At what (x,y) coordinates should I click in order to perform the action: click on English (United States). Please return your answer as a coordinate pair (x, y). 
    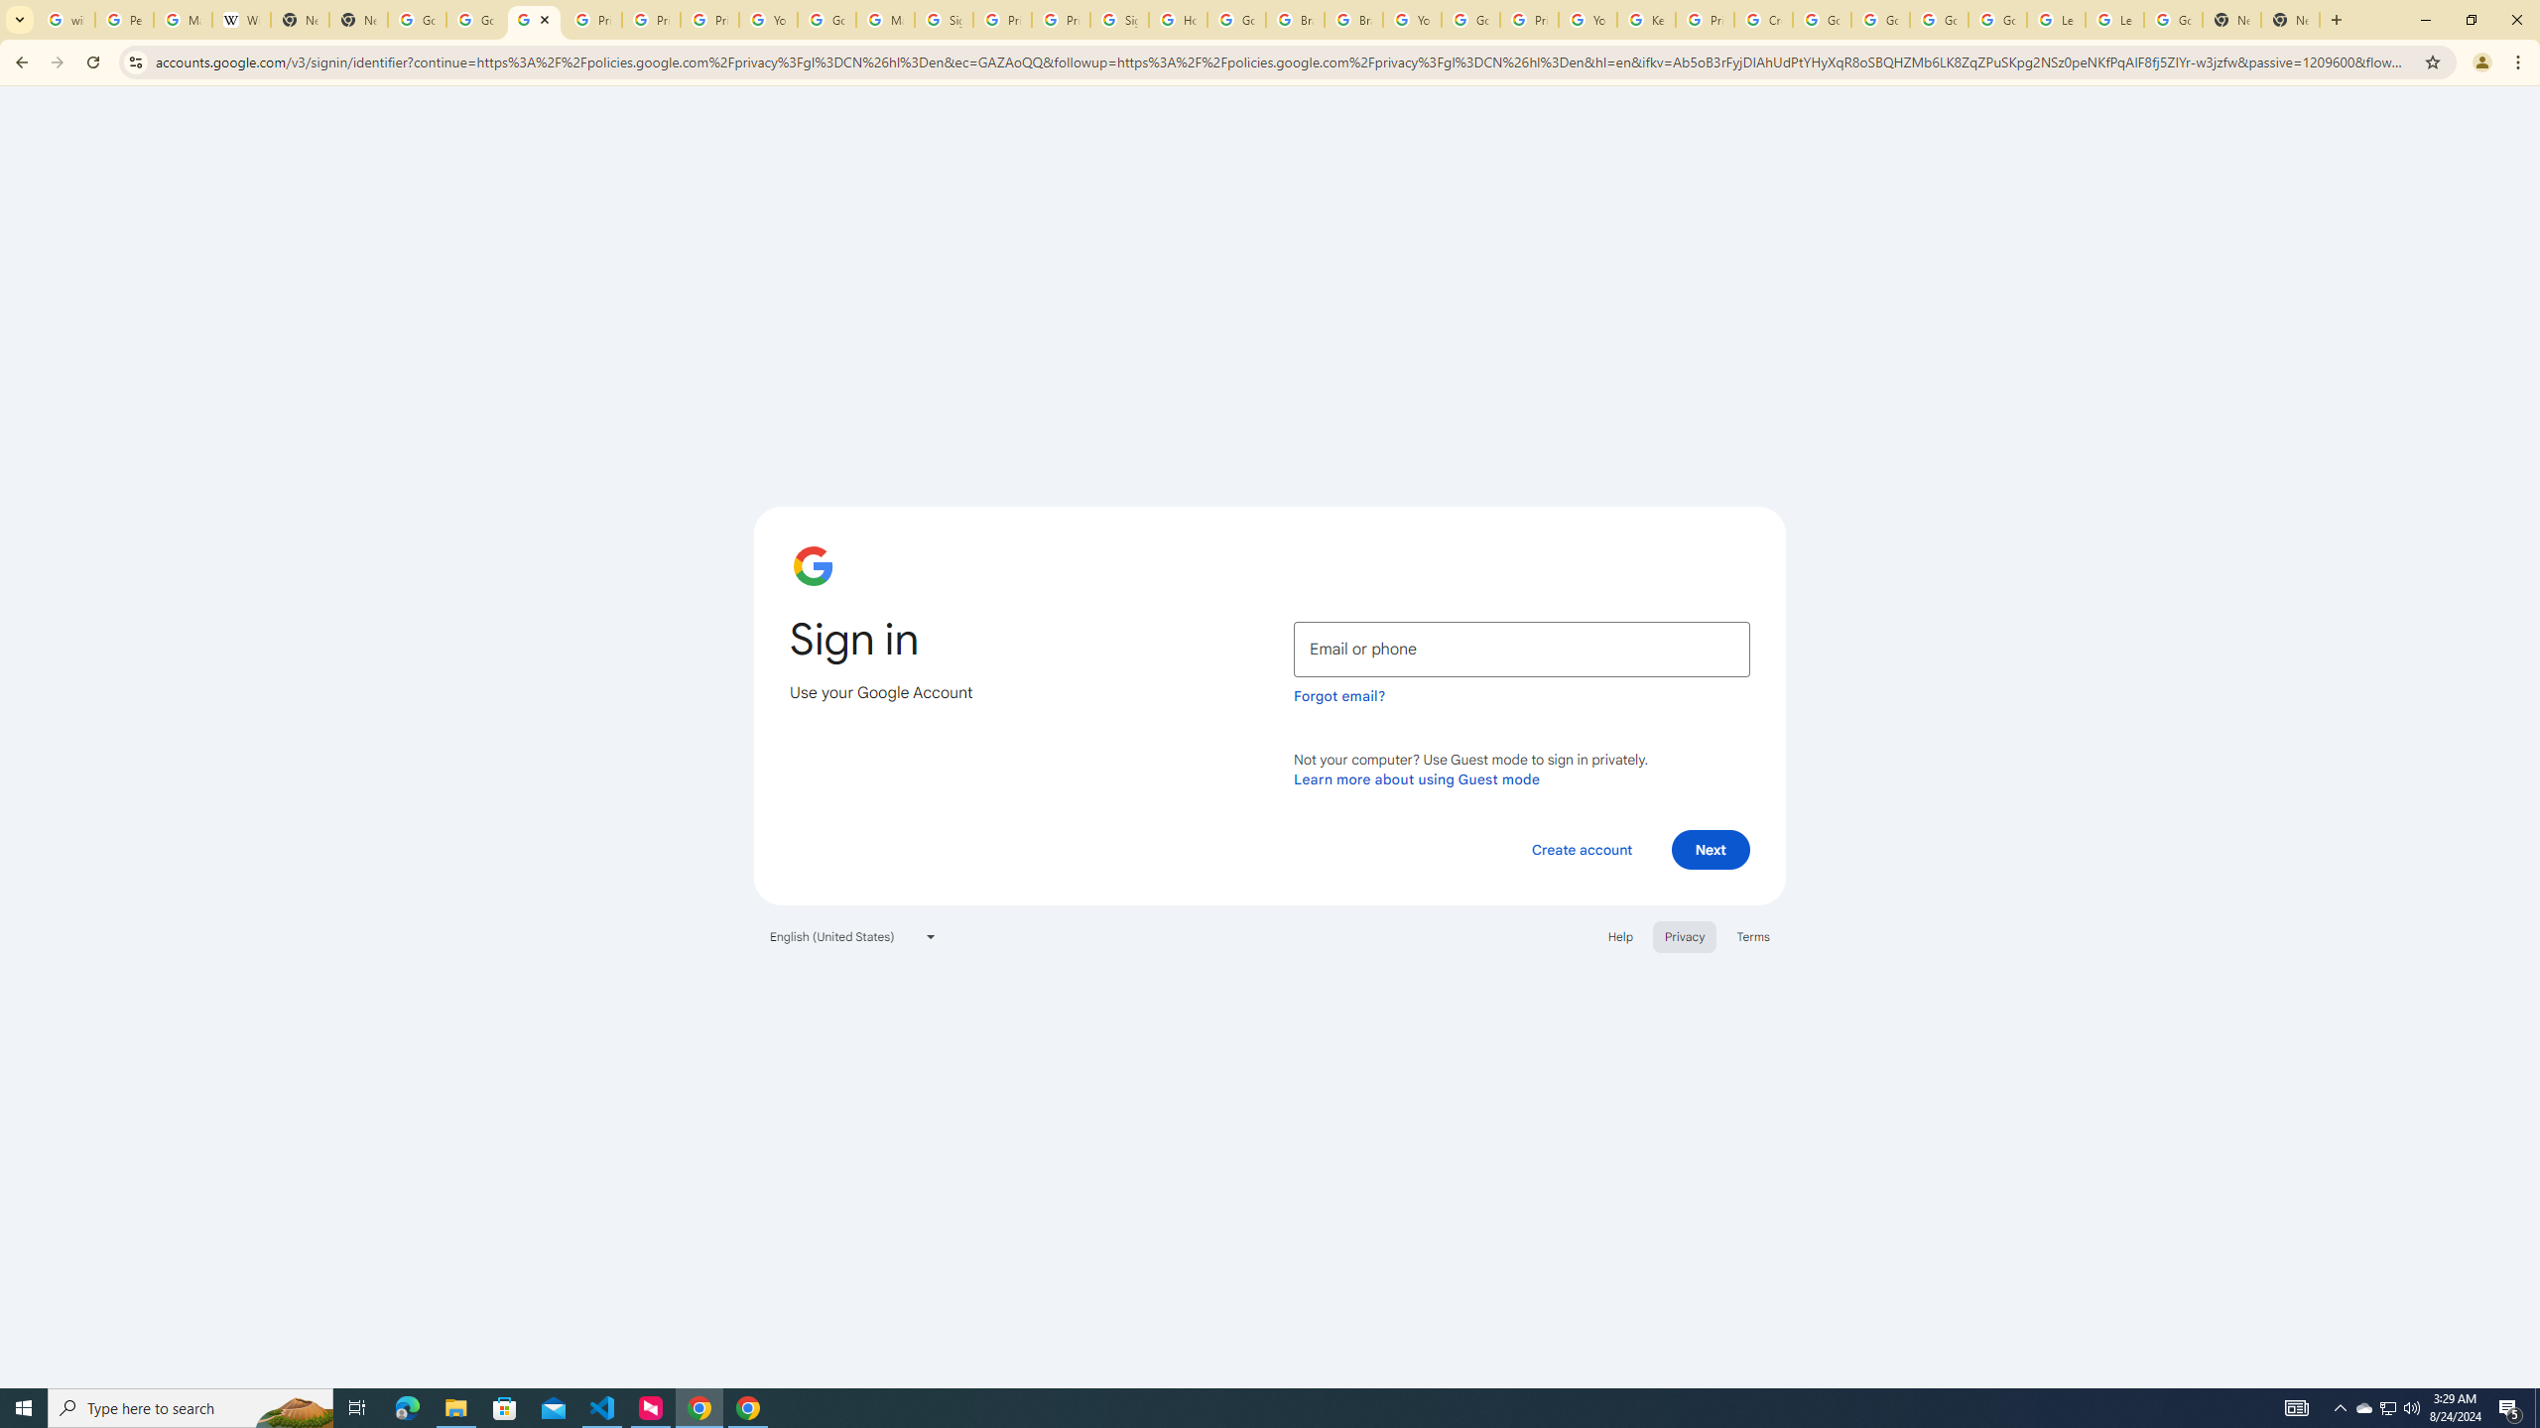
    Looking at the image, I should click on (853, 936).